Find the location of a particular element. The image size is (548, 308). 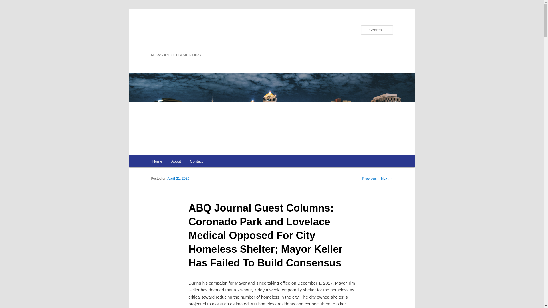

Home is located at coordinates (157, 161).